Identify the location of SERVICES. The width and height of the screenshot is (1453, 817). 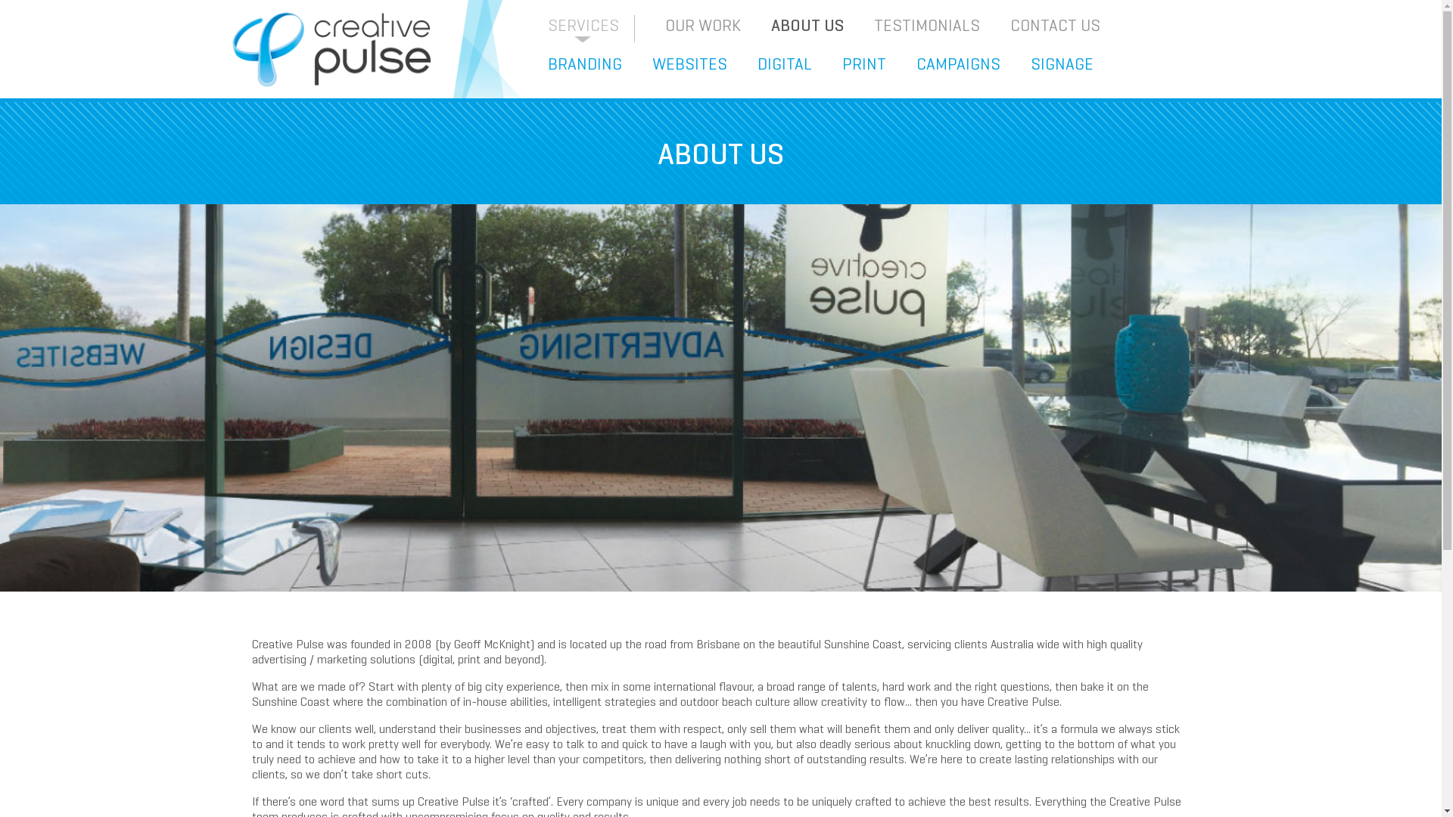
(583, 29).